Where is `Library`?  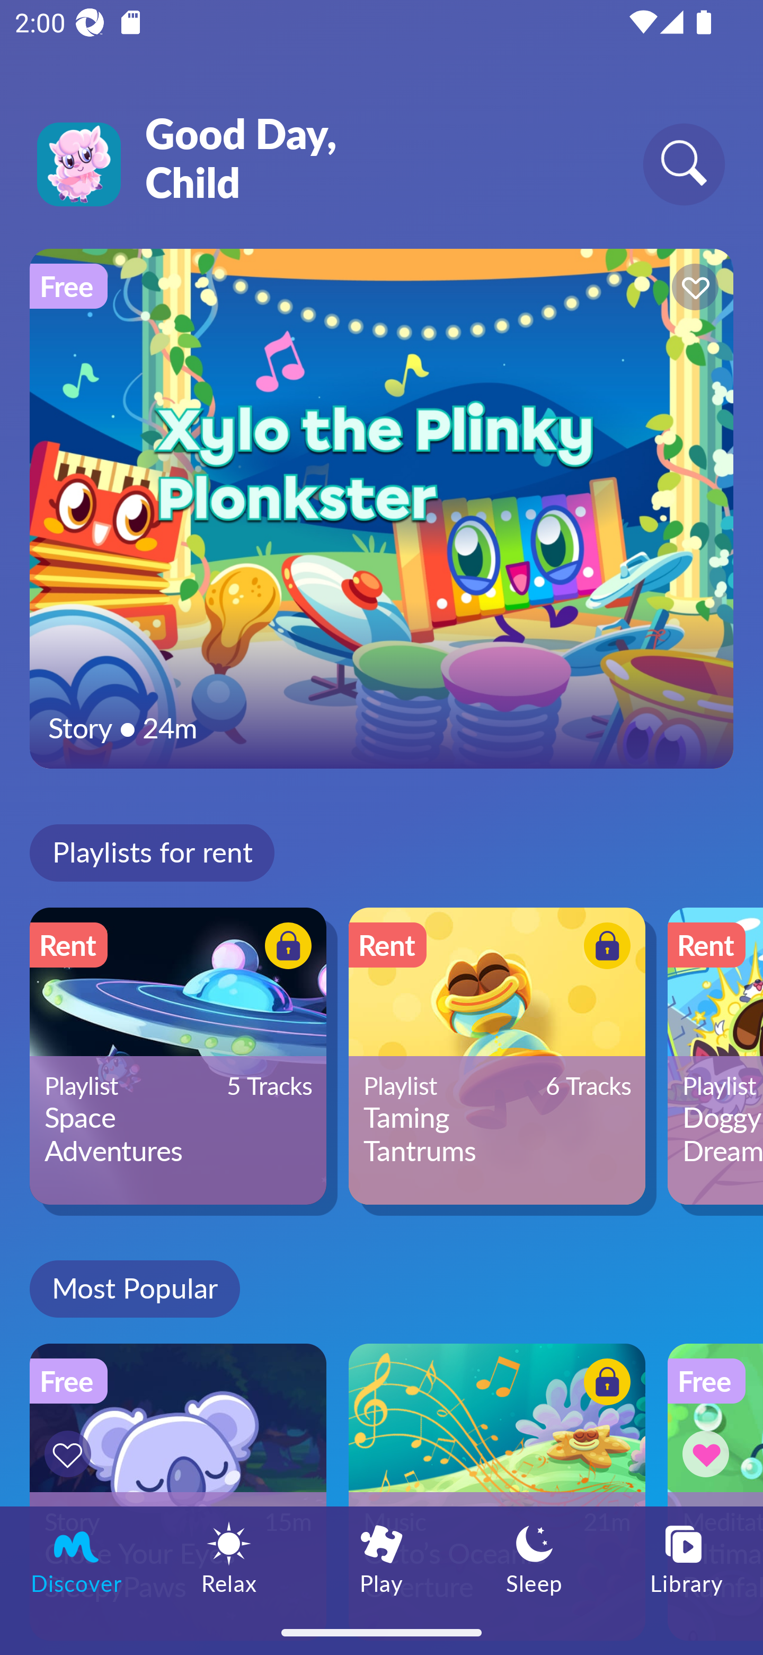 Library is located at coordinates (687, 1558).